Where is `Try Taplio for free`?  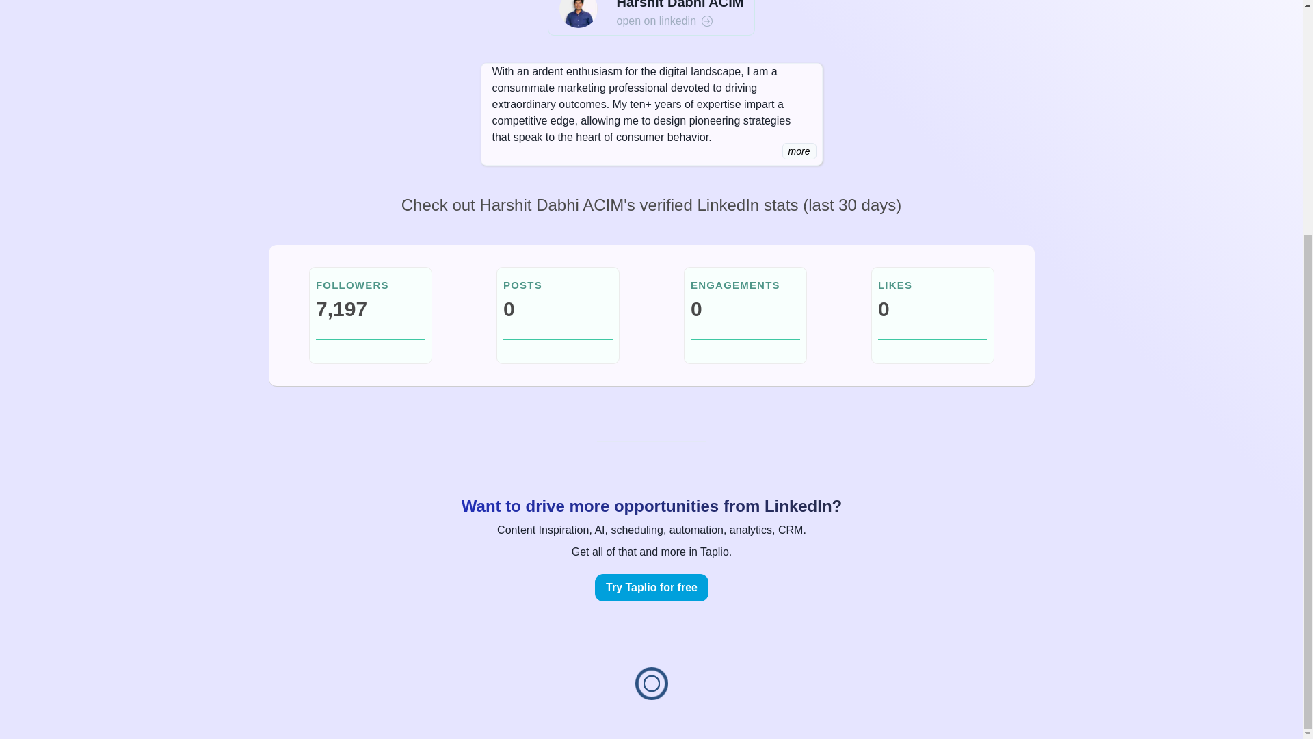 Try Taplio for free is located at coordinates (651, 587).